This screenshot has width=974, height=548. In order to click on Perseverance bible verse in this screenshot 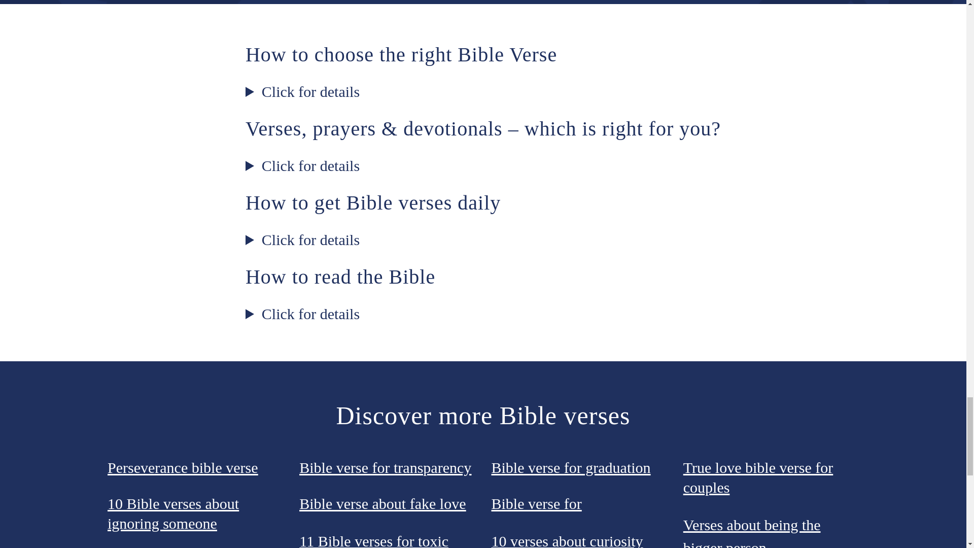, I will do `click(183, 467)`.